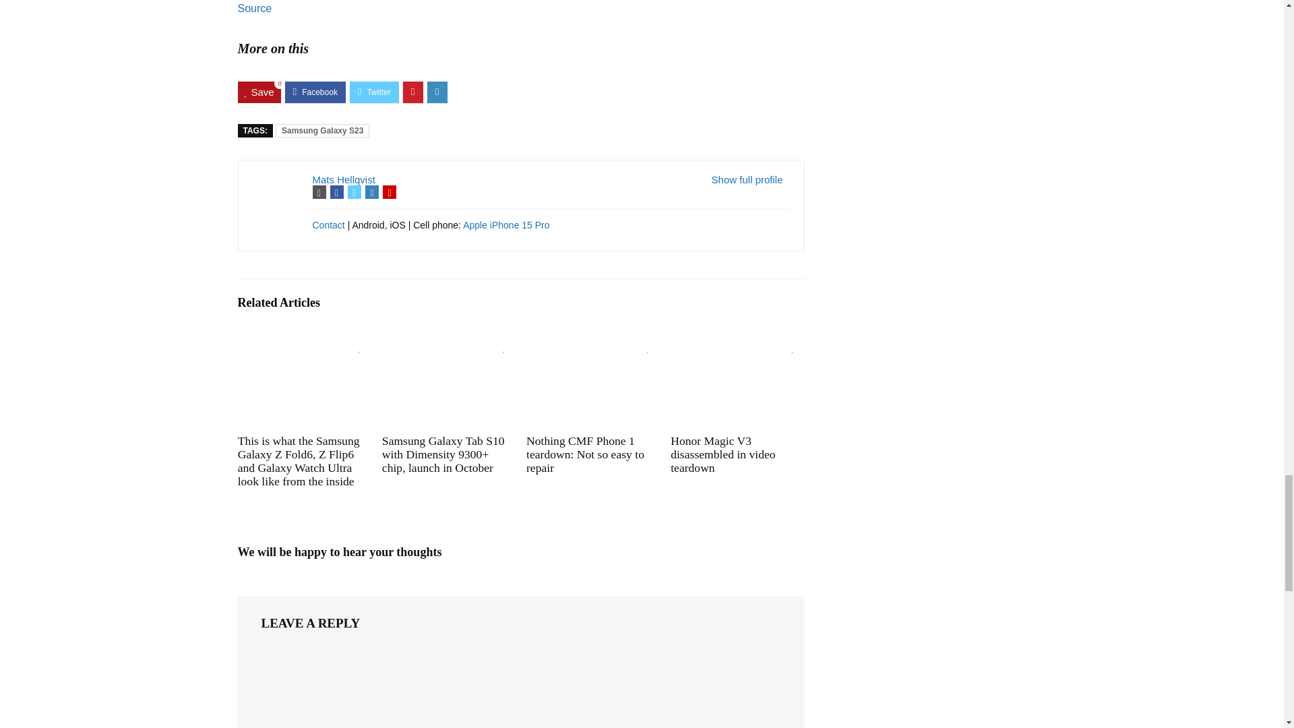  What do you see at coordinates (254, 8) in the screenshot?
I see `Source` at bounding box center [254, 8].